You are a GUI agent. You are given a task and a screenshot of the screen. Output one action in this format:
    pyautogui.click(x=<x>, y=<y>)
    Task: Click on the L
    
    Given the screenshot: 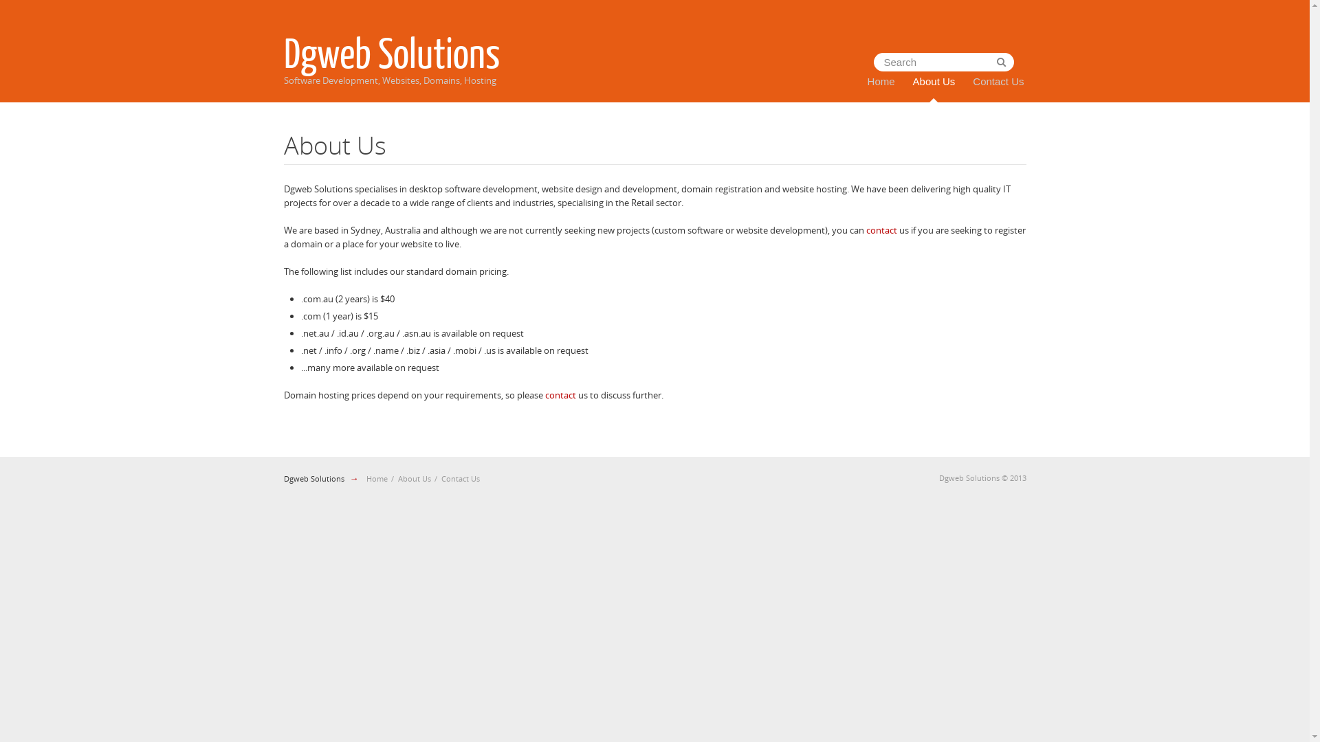 What is the action you would take?
    pyautogui.click(x=1001, y=62)
    